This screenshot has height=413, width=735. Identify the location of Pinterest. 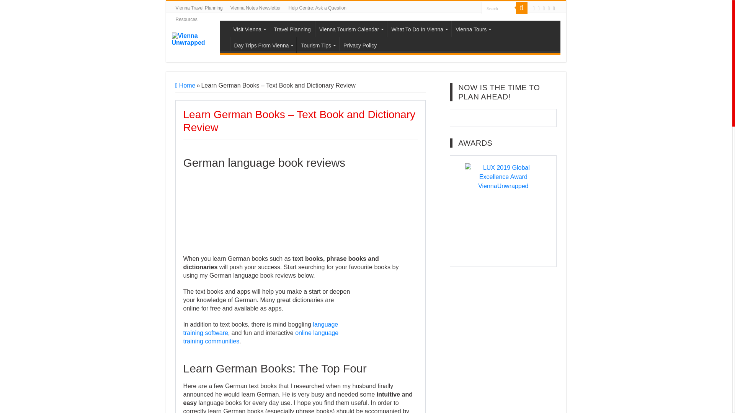
(549, 8).